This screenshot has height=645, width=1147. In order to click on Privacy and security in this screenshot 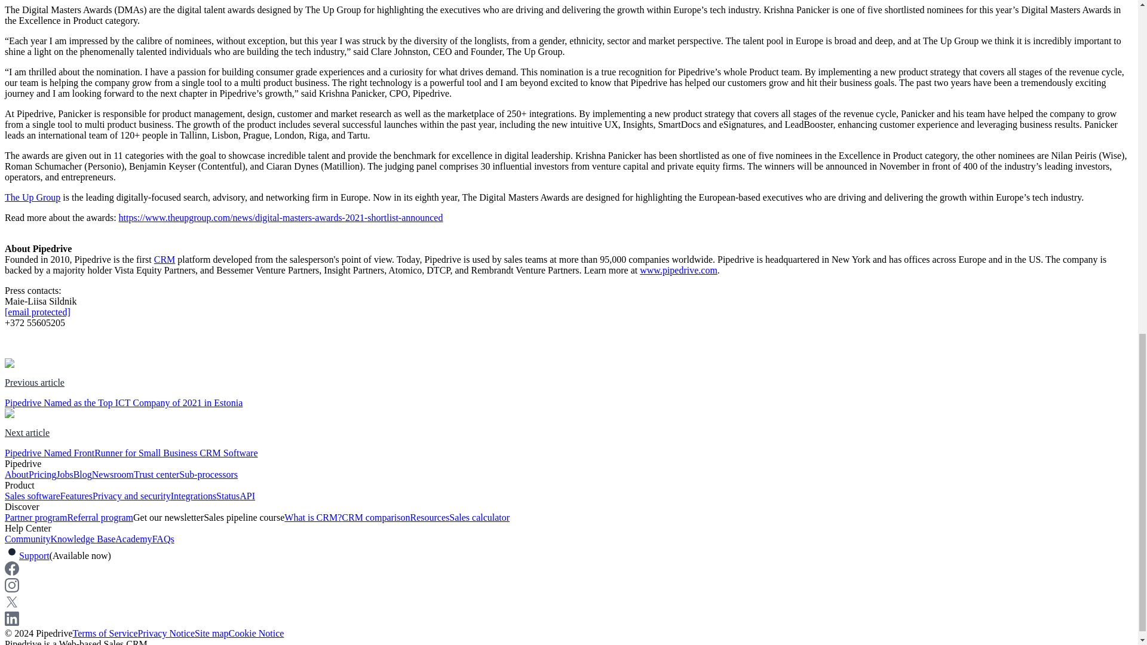, I will do `click(131, 496)`.